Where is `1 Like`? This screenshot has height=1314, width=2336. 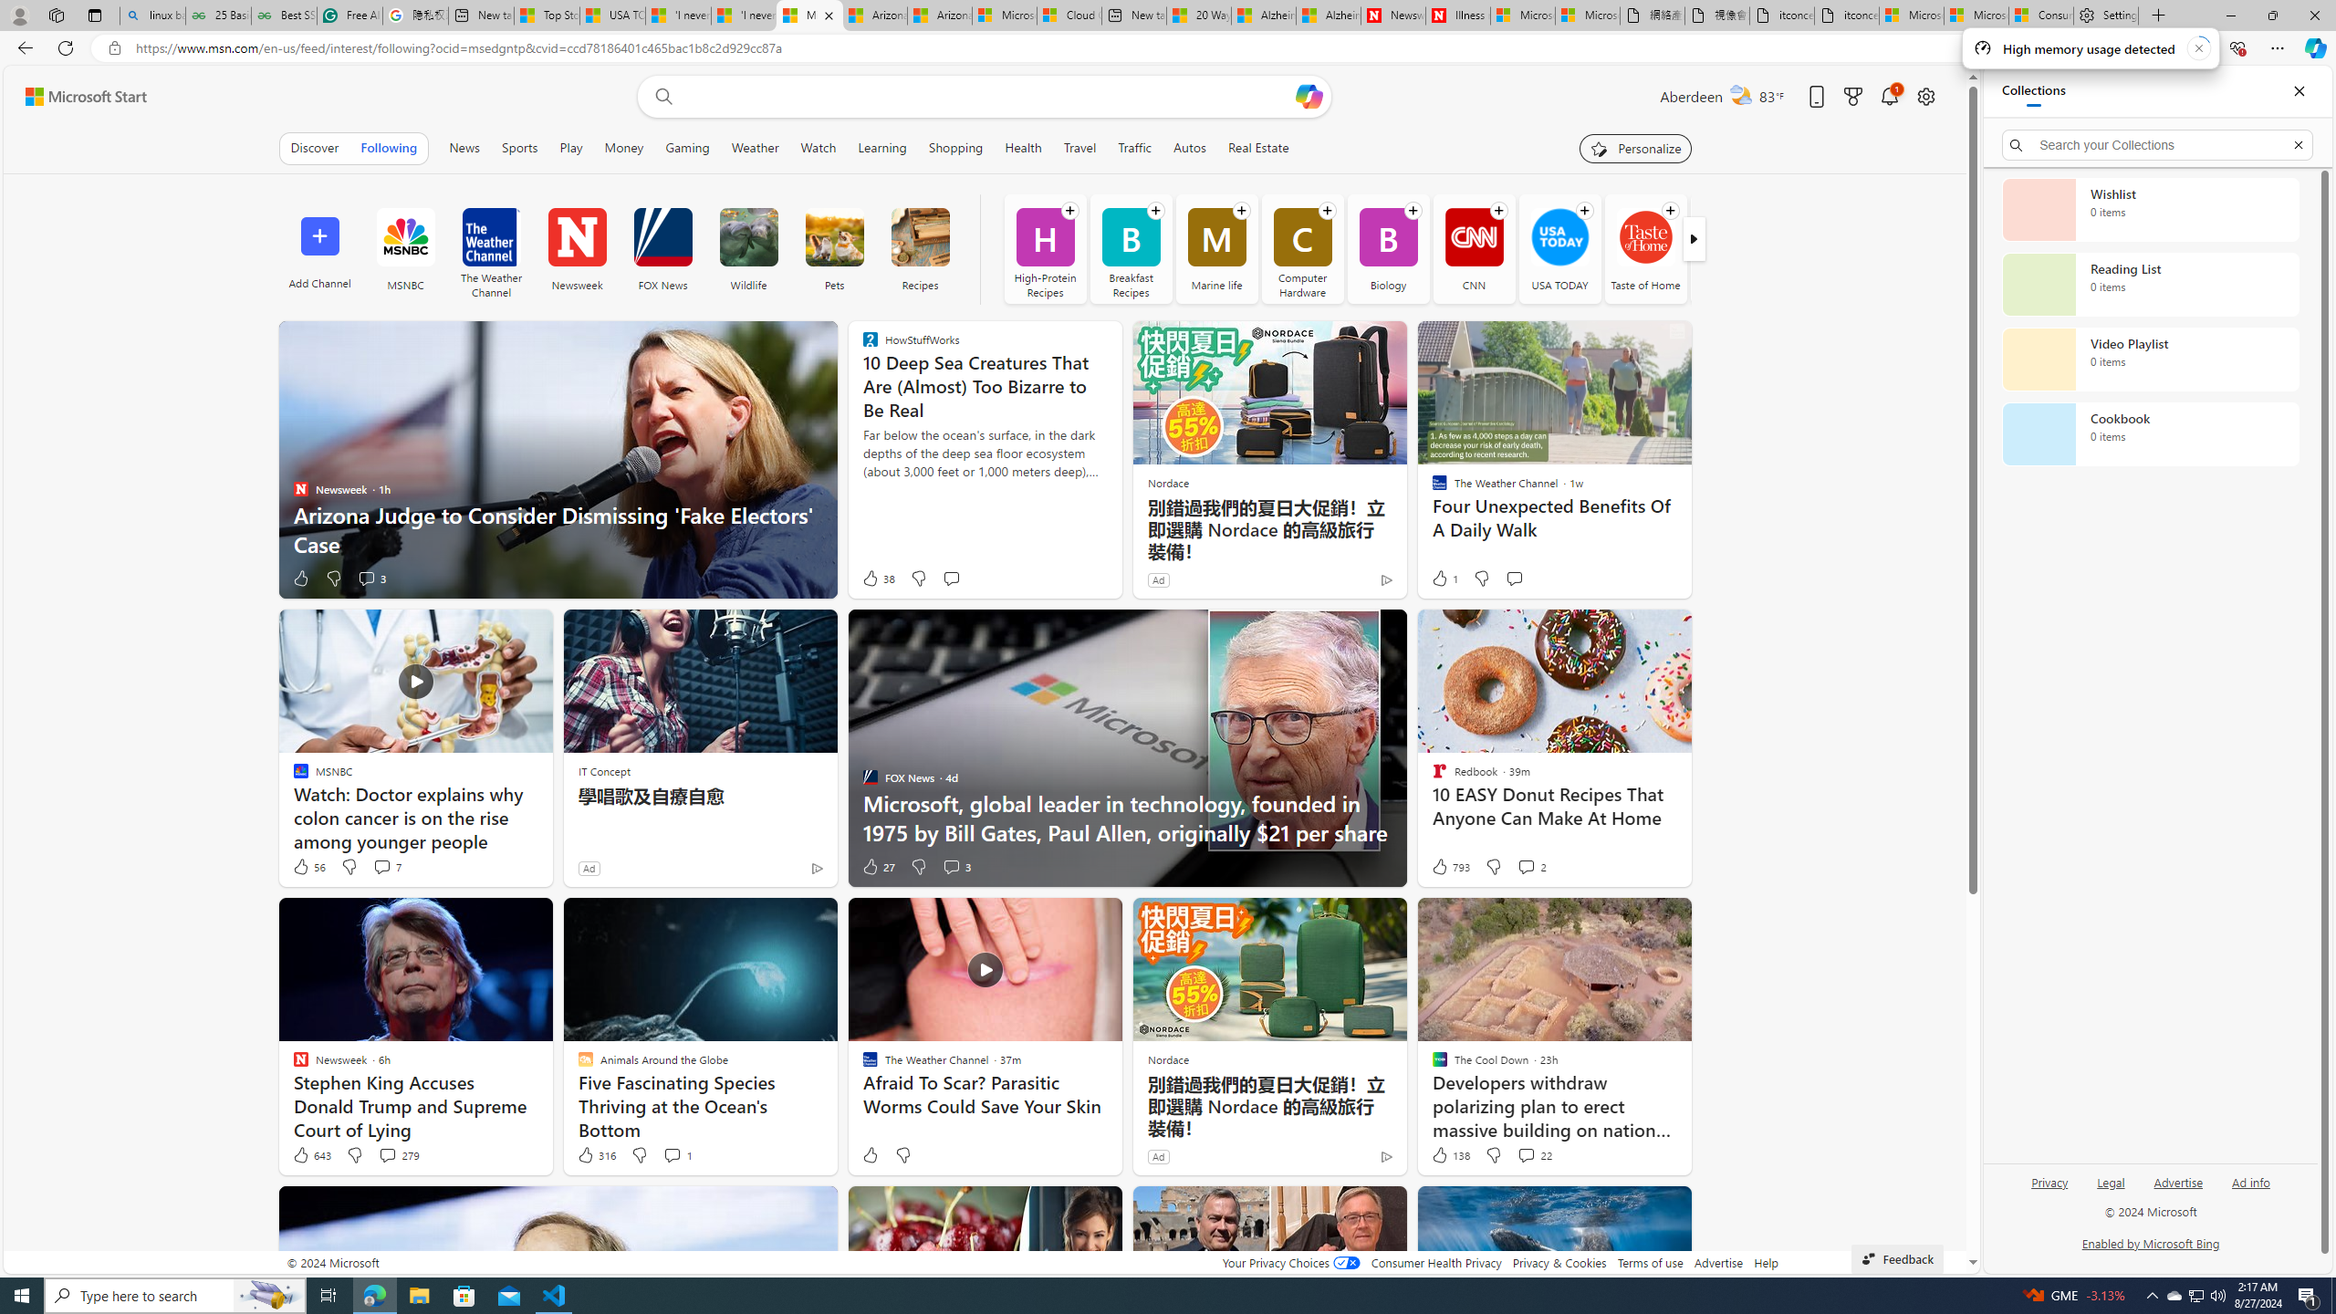 1 Like is located at coordinates (1444, 579).